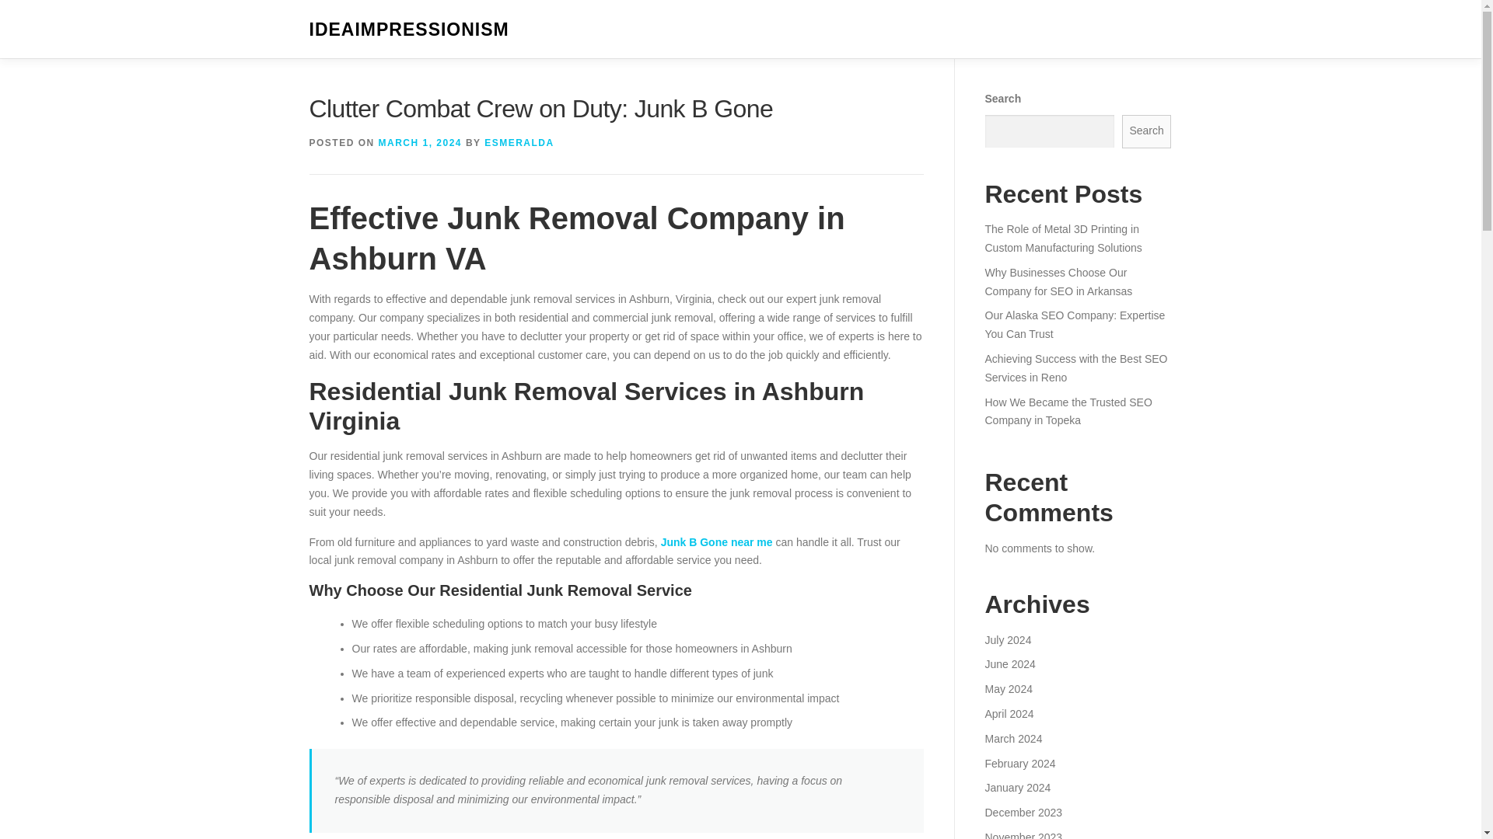  Describe the element at coordinates (1008, 689) in the screenshot. I see `May 2024` at that location.